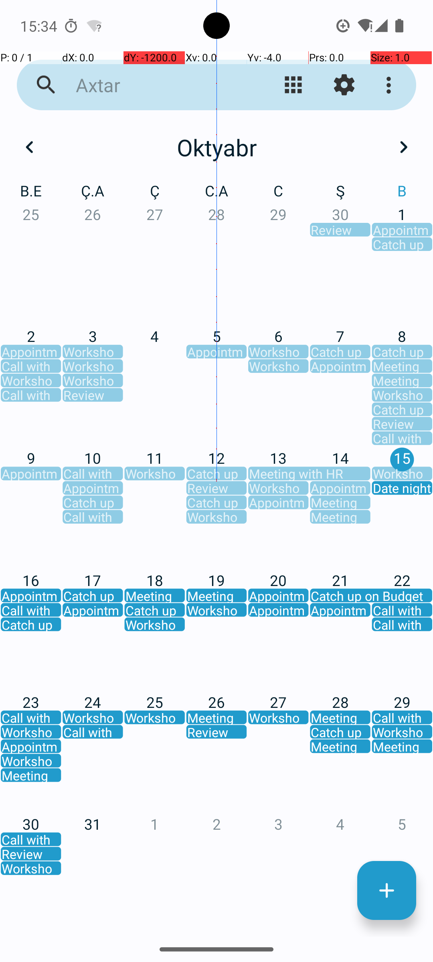 This screenshot has width=433, height=962. What do you see at coordinates (155, 85) in the screenshot?
I see `Axtar` at bounding box center [155, 85].